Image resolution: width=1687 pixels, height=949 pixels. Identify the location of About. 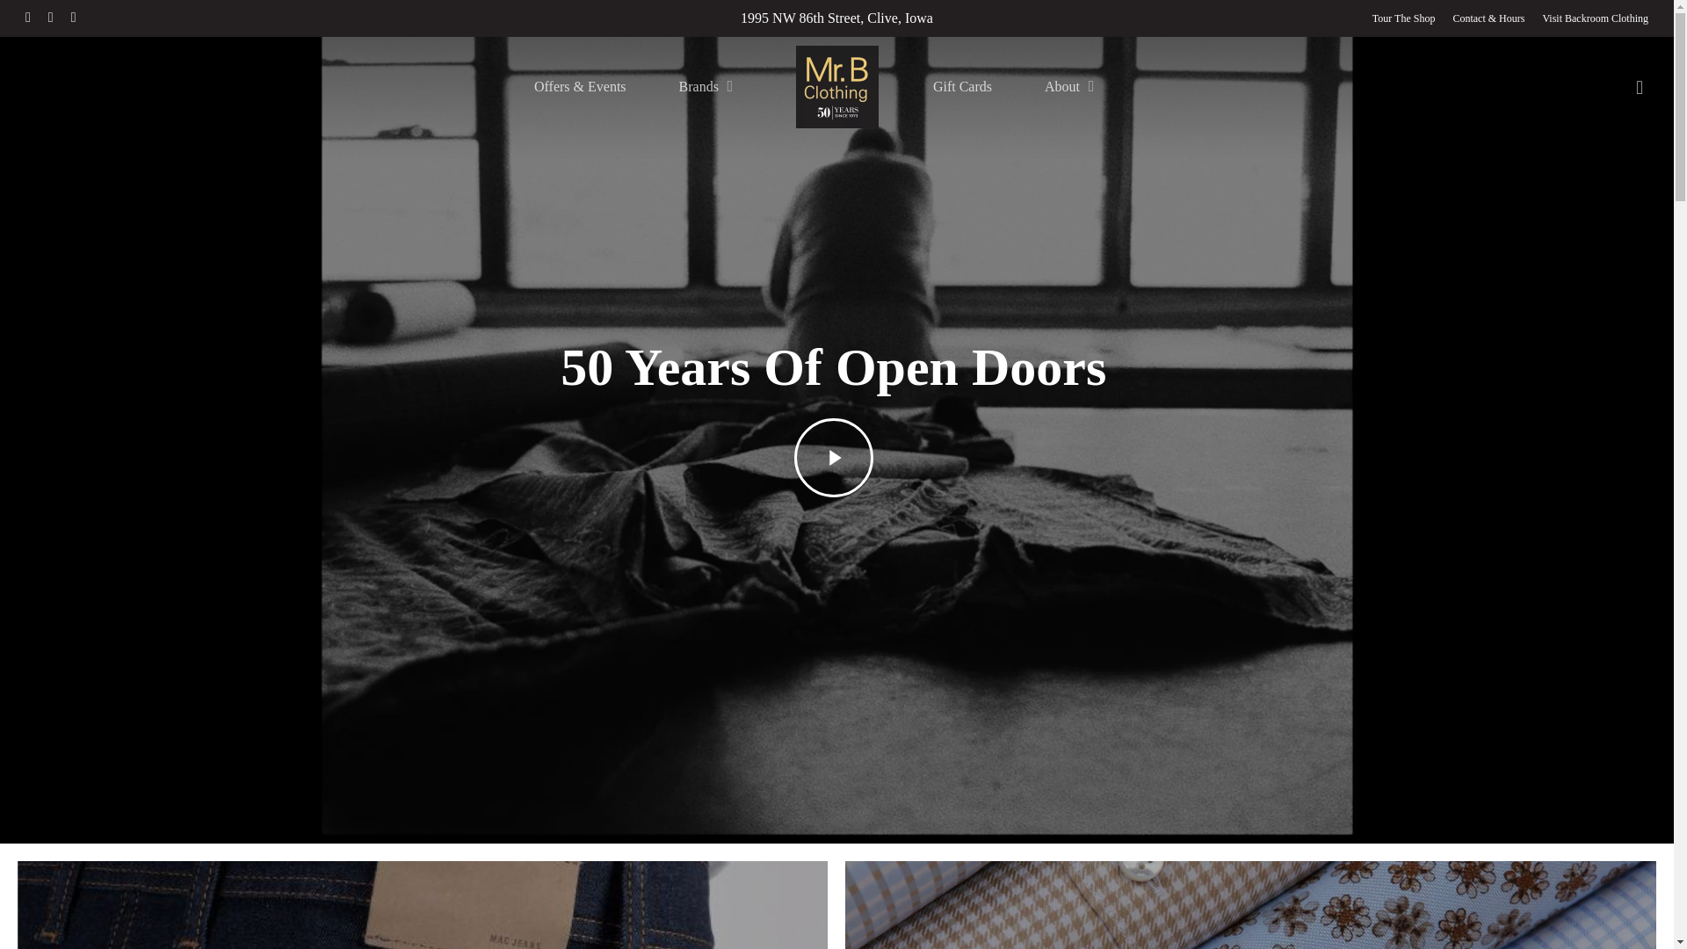
(1070, 86).